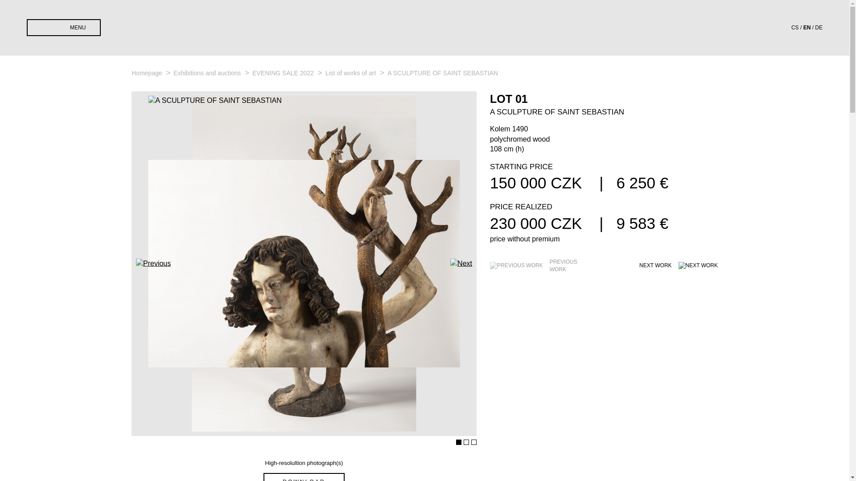 This screenshot has width=856, height=481. Describe the element at coordinates (807, 28) in the screenshot. I see `EN` at that location.